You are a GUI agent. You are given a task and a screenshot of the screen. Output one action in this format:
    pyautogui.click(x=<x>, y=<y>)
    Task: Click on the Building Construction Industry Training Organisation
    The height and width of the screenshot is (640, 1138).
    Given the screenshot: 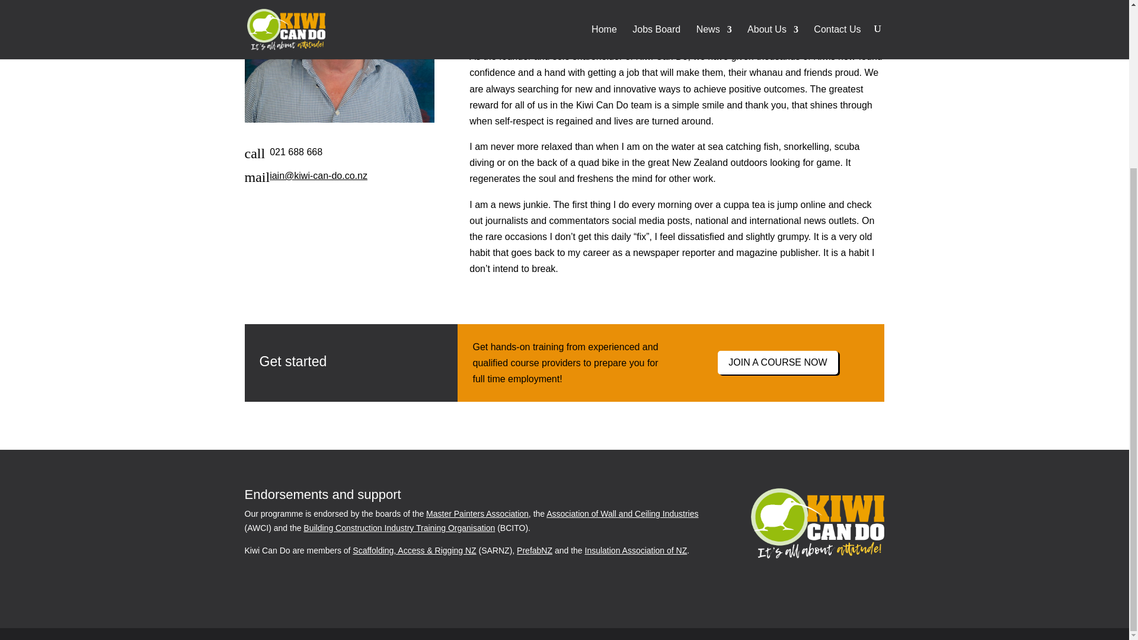 What is the action you would take?
    pyautogui.click(x=399, y=527)
    